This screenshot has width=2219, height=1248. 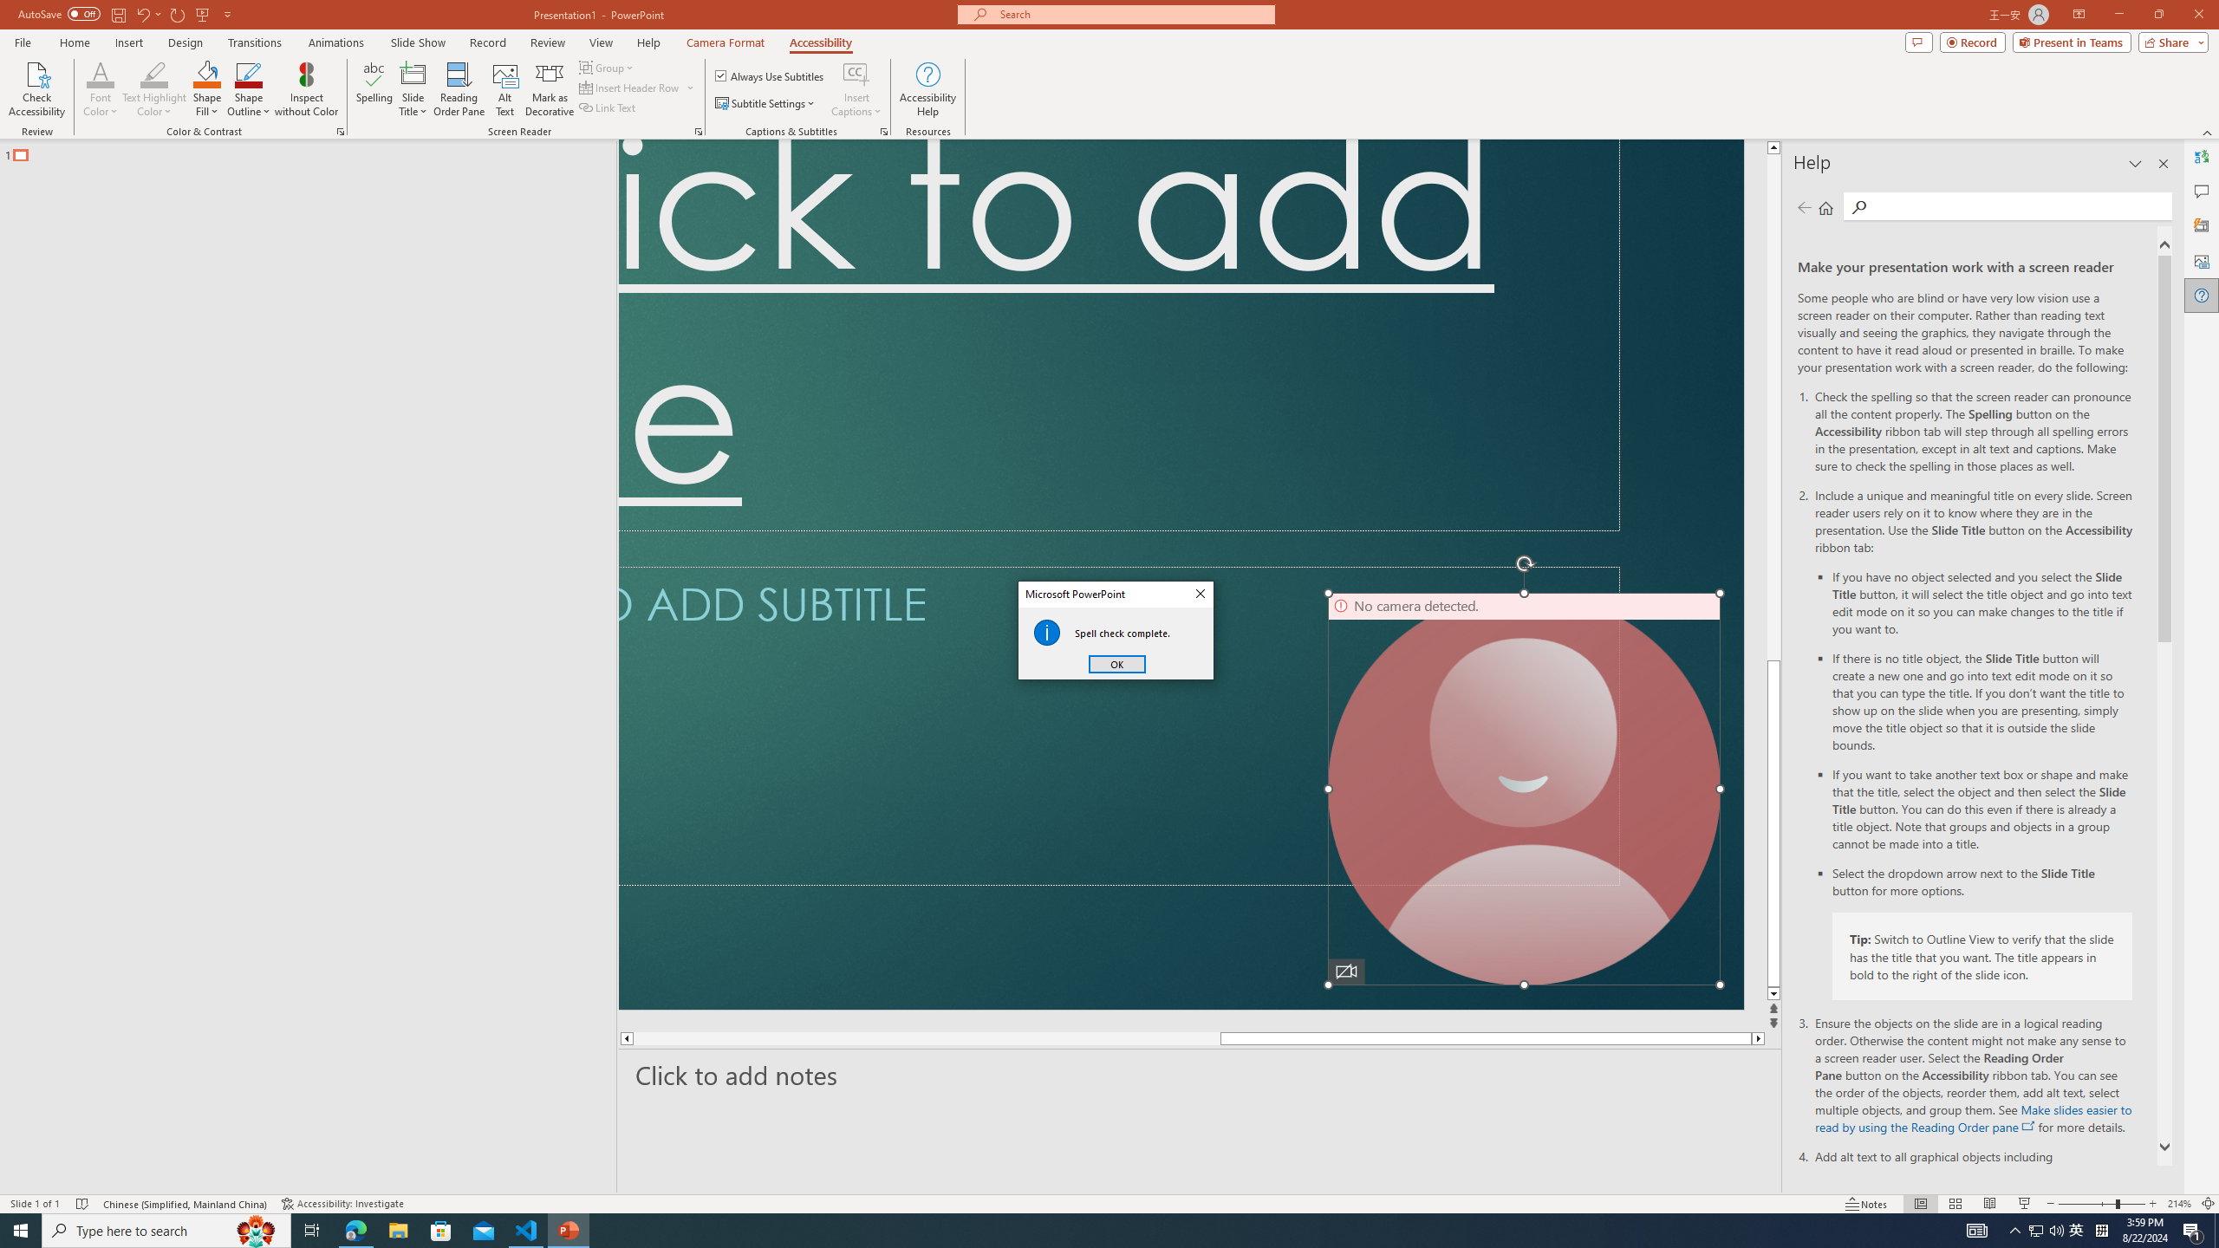 I want to click on Slide Title, so click(x=413, y=74).